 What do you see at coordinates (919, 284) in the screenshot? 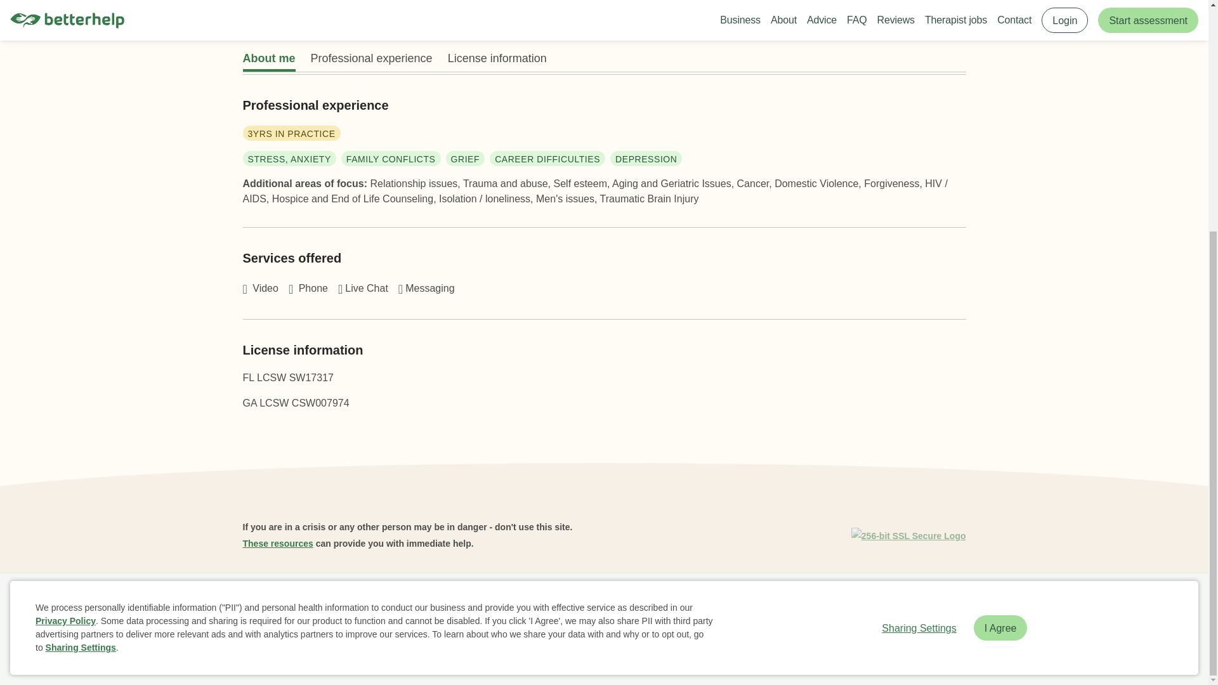
I see `Sharing Settings` at bounding box center [919, 284].